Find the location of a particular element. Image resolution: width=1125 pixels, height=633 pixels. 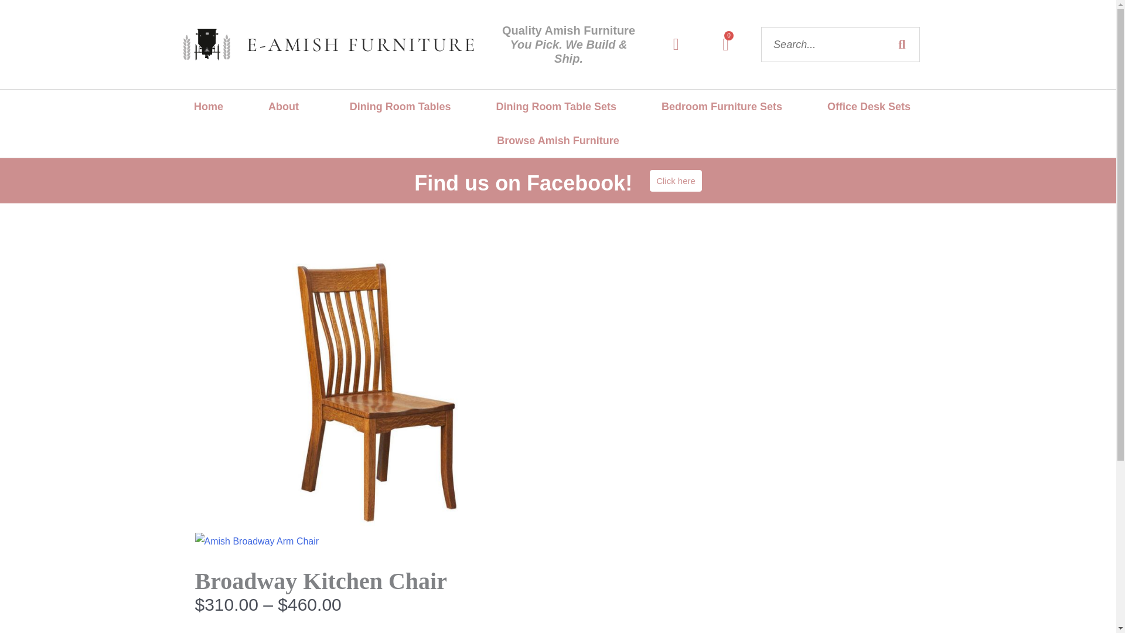

Bedroom Furniture Sets is located at coordinates (725, 45).